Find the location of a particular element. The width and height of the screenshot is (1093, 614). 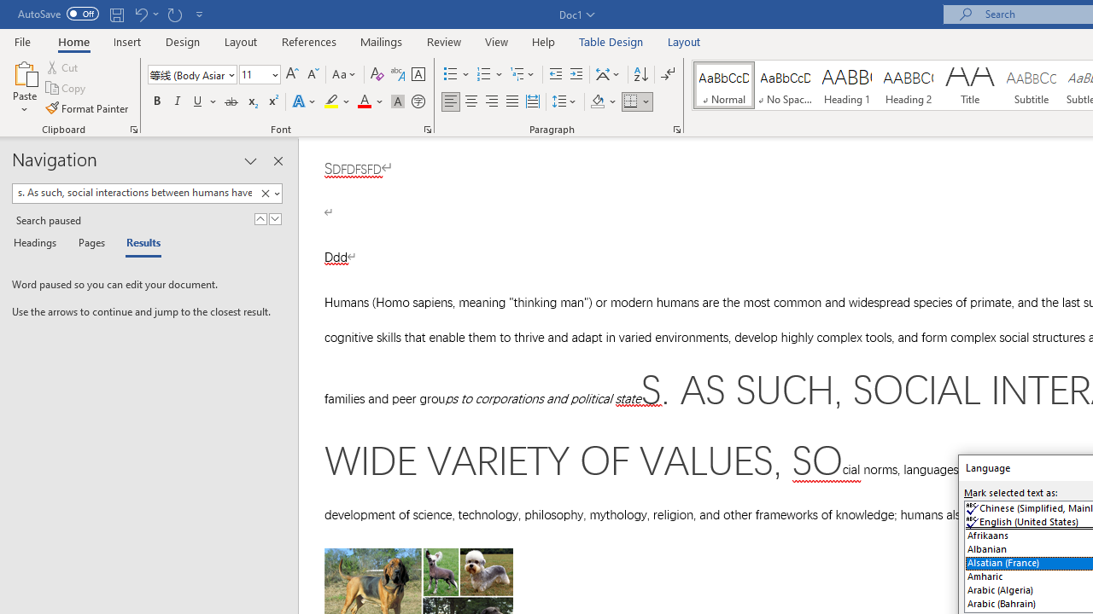

Search document is located at coordinates (134, 193).